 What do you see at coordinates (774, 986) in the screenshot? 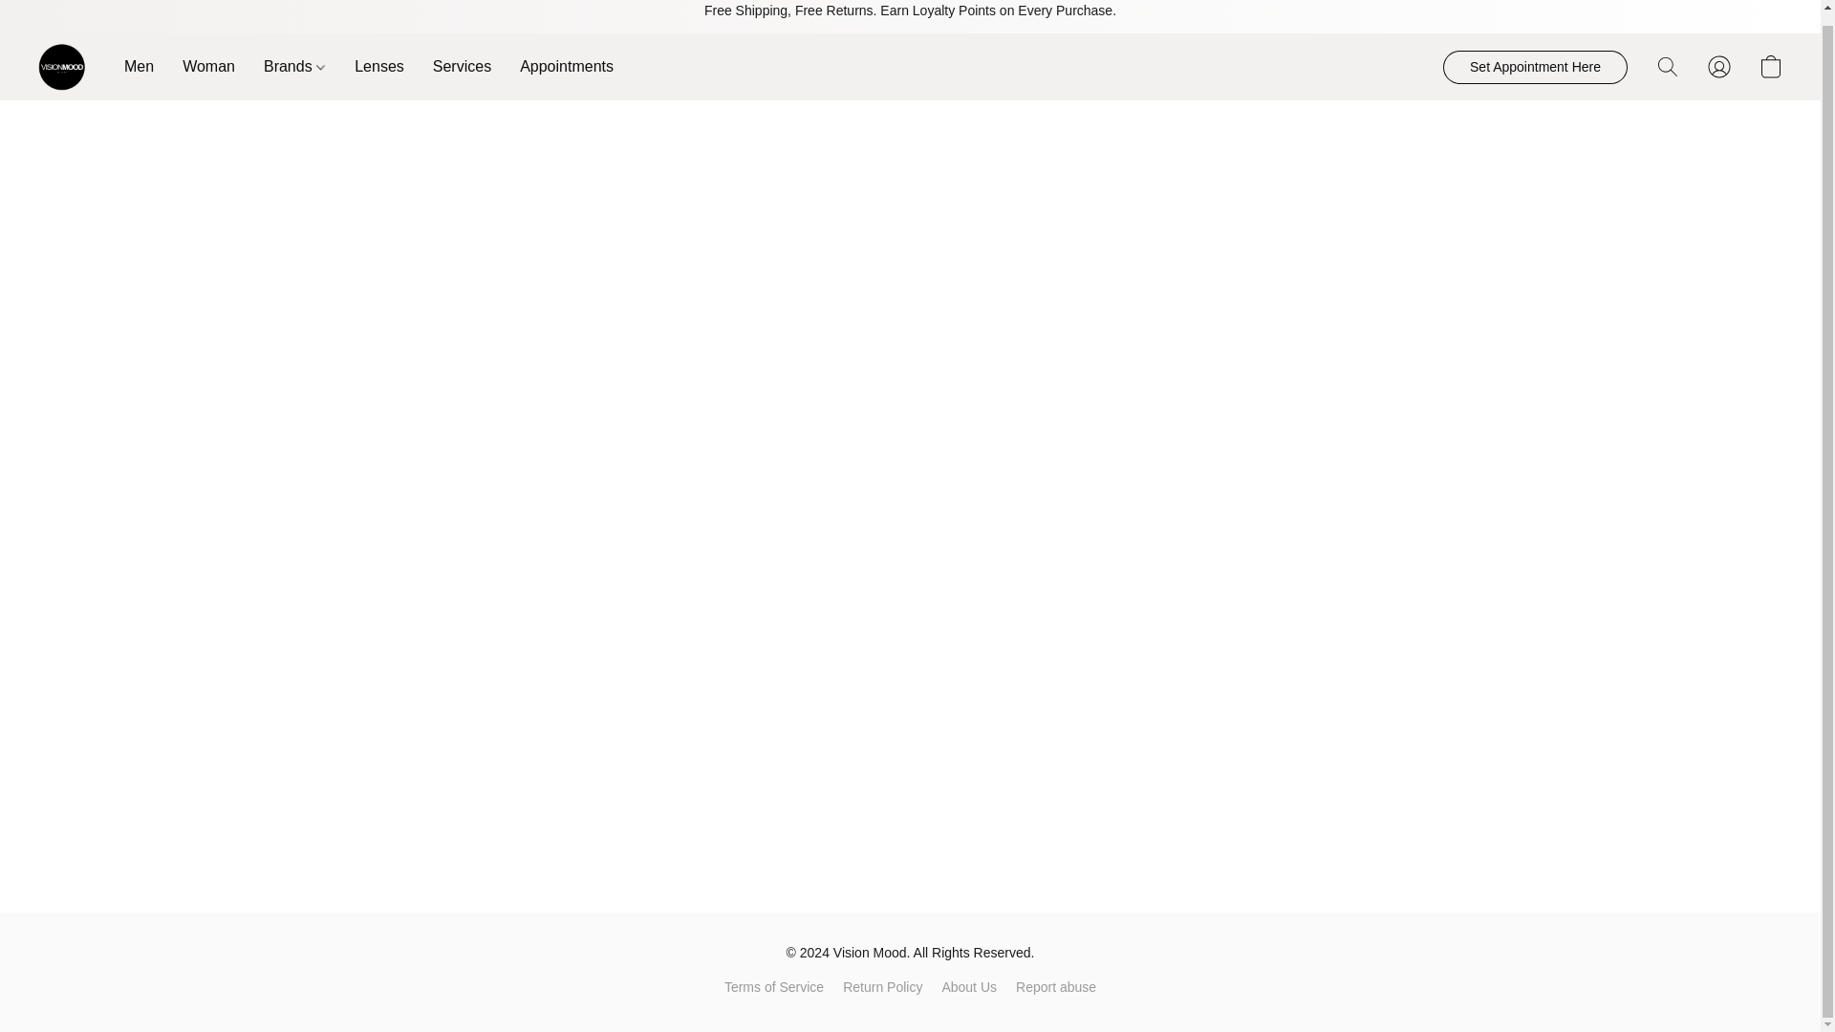
I see `Terms of Service` at bounding box center [774, 986].